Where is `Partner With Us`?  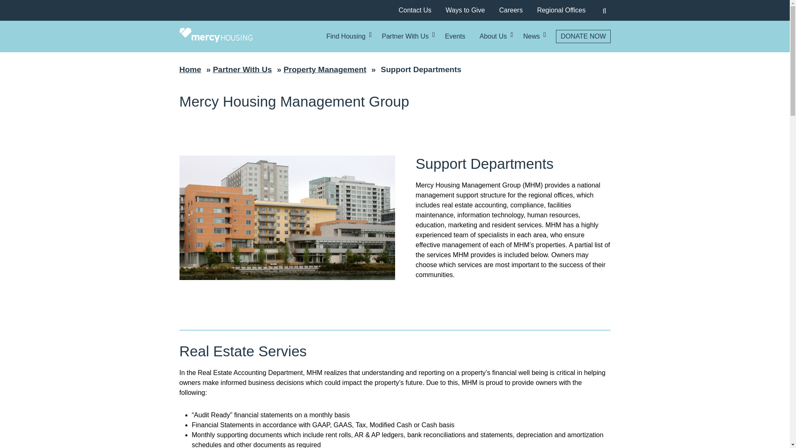 Partner With Us is located at coordinates (405, 37).